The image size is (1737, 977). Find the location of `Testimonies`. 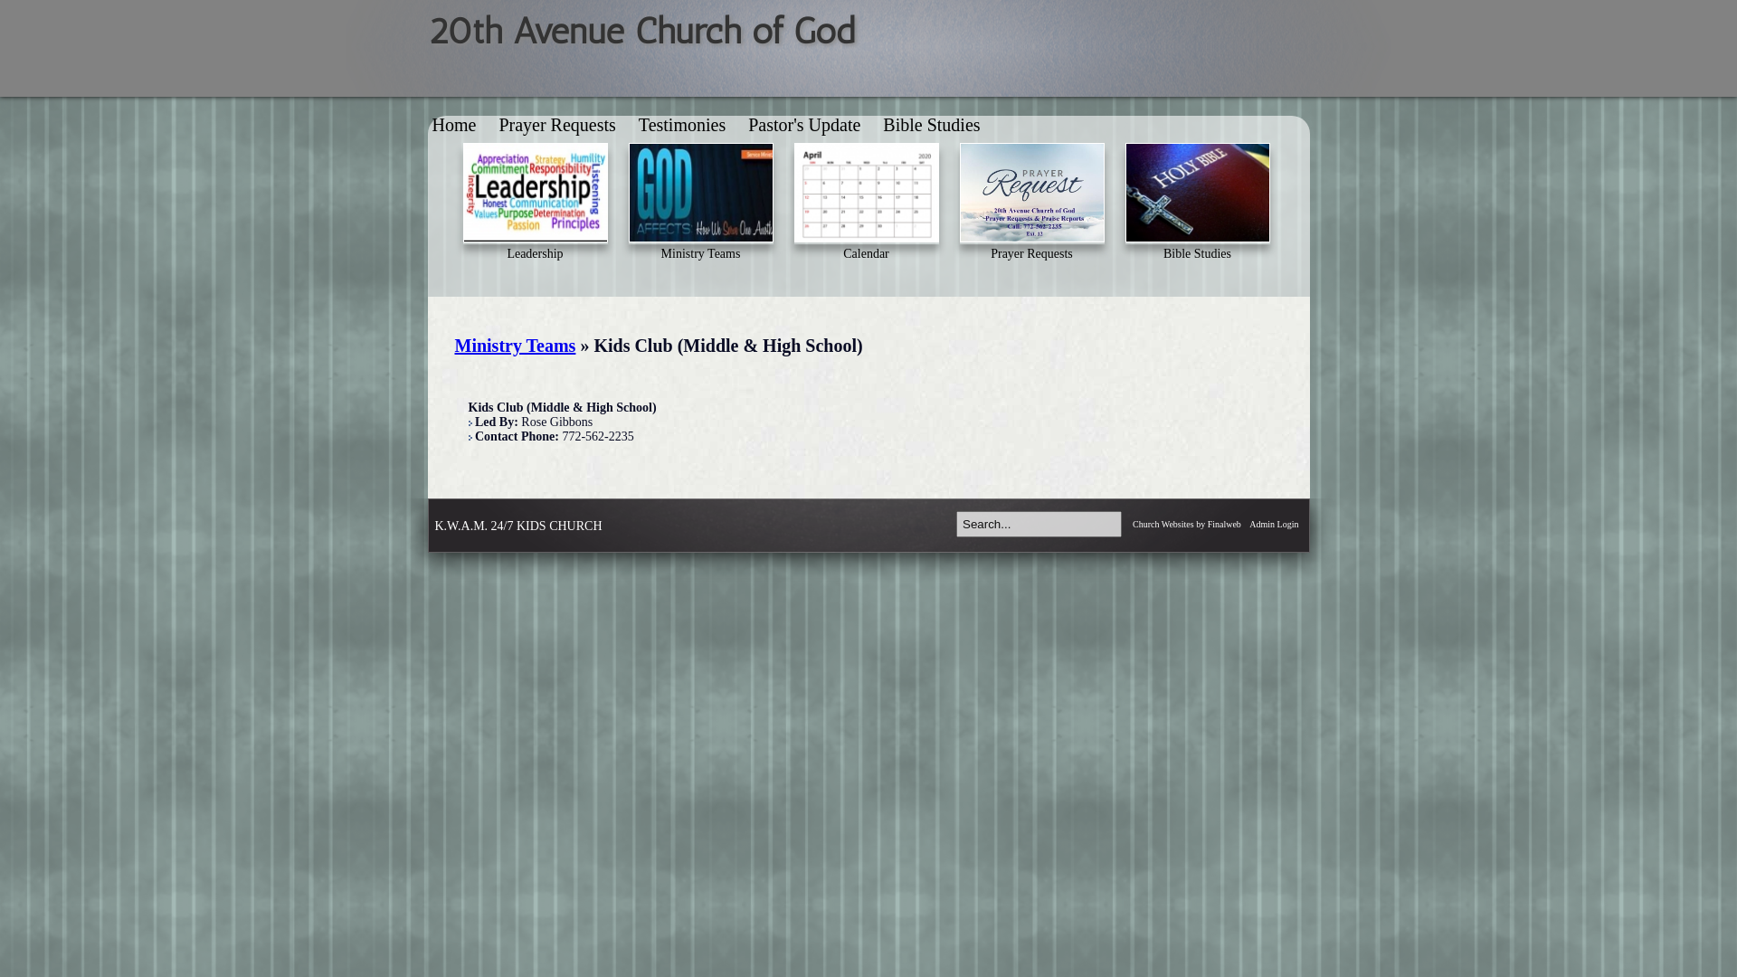

Testimonies is located at coordinates (682, 125).